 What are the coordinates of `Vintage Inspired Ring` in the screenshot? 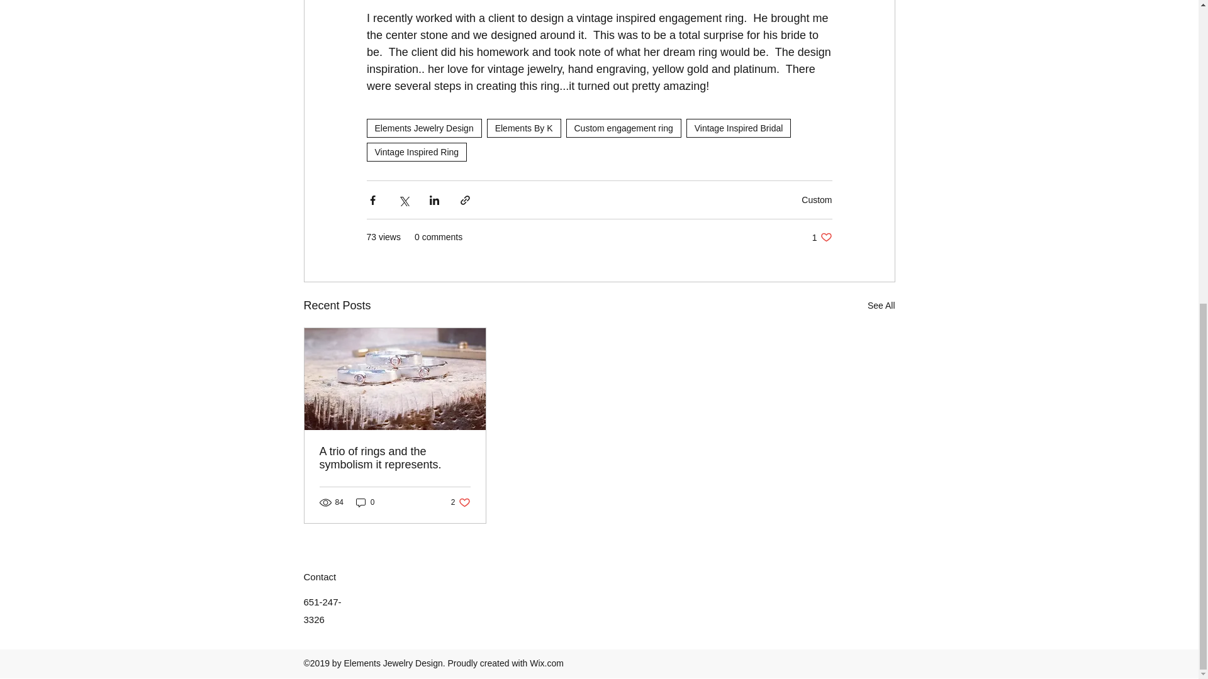 It's located at (416, 152).